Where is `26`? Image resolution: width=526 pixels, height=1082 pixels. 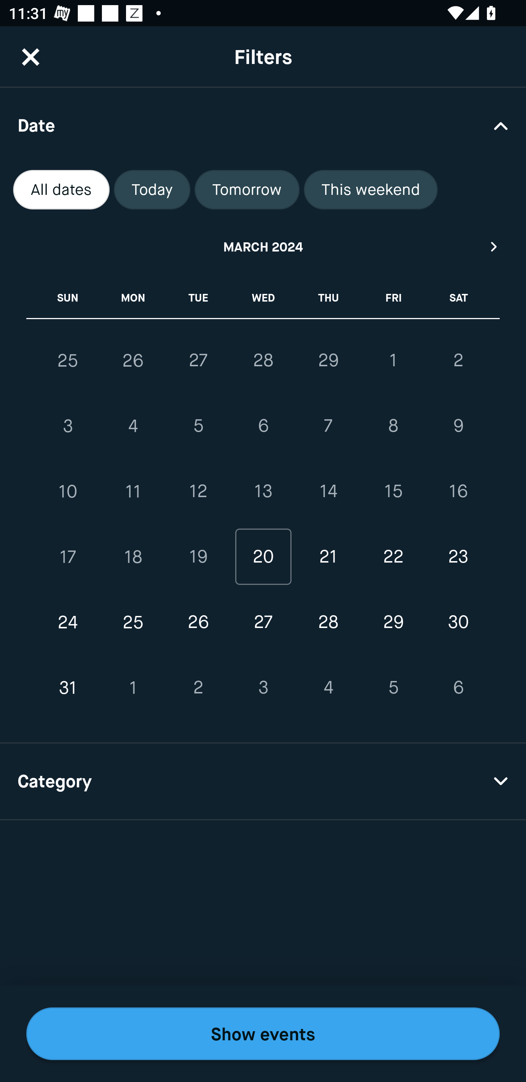 26 is located at coordinates (198, 622).